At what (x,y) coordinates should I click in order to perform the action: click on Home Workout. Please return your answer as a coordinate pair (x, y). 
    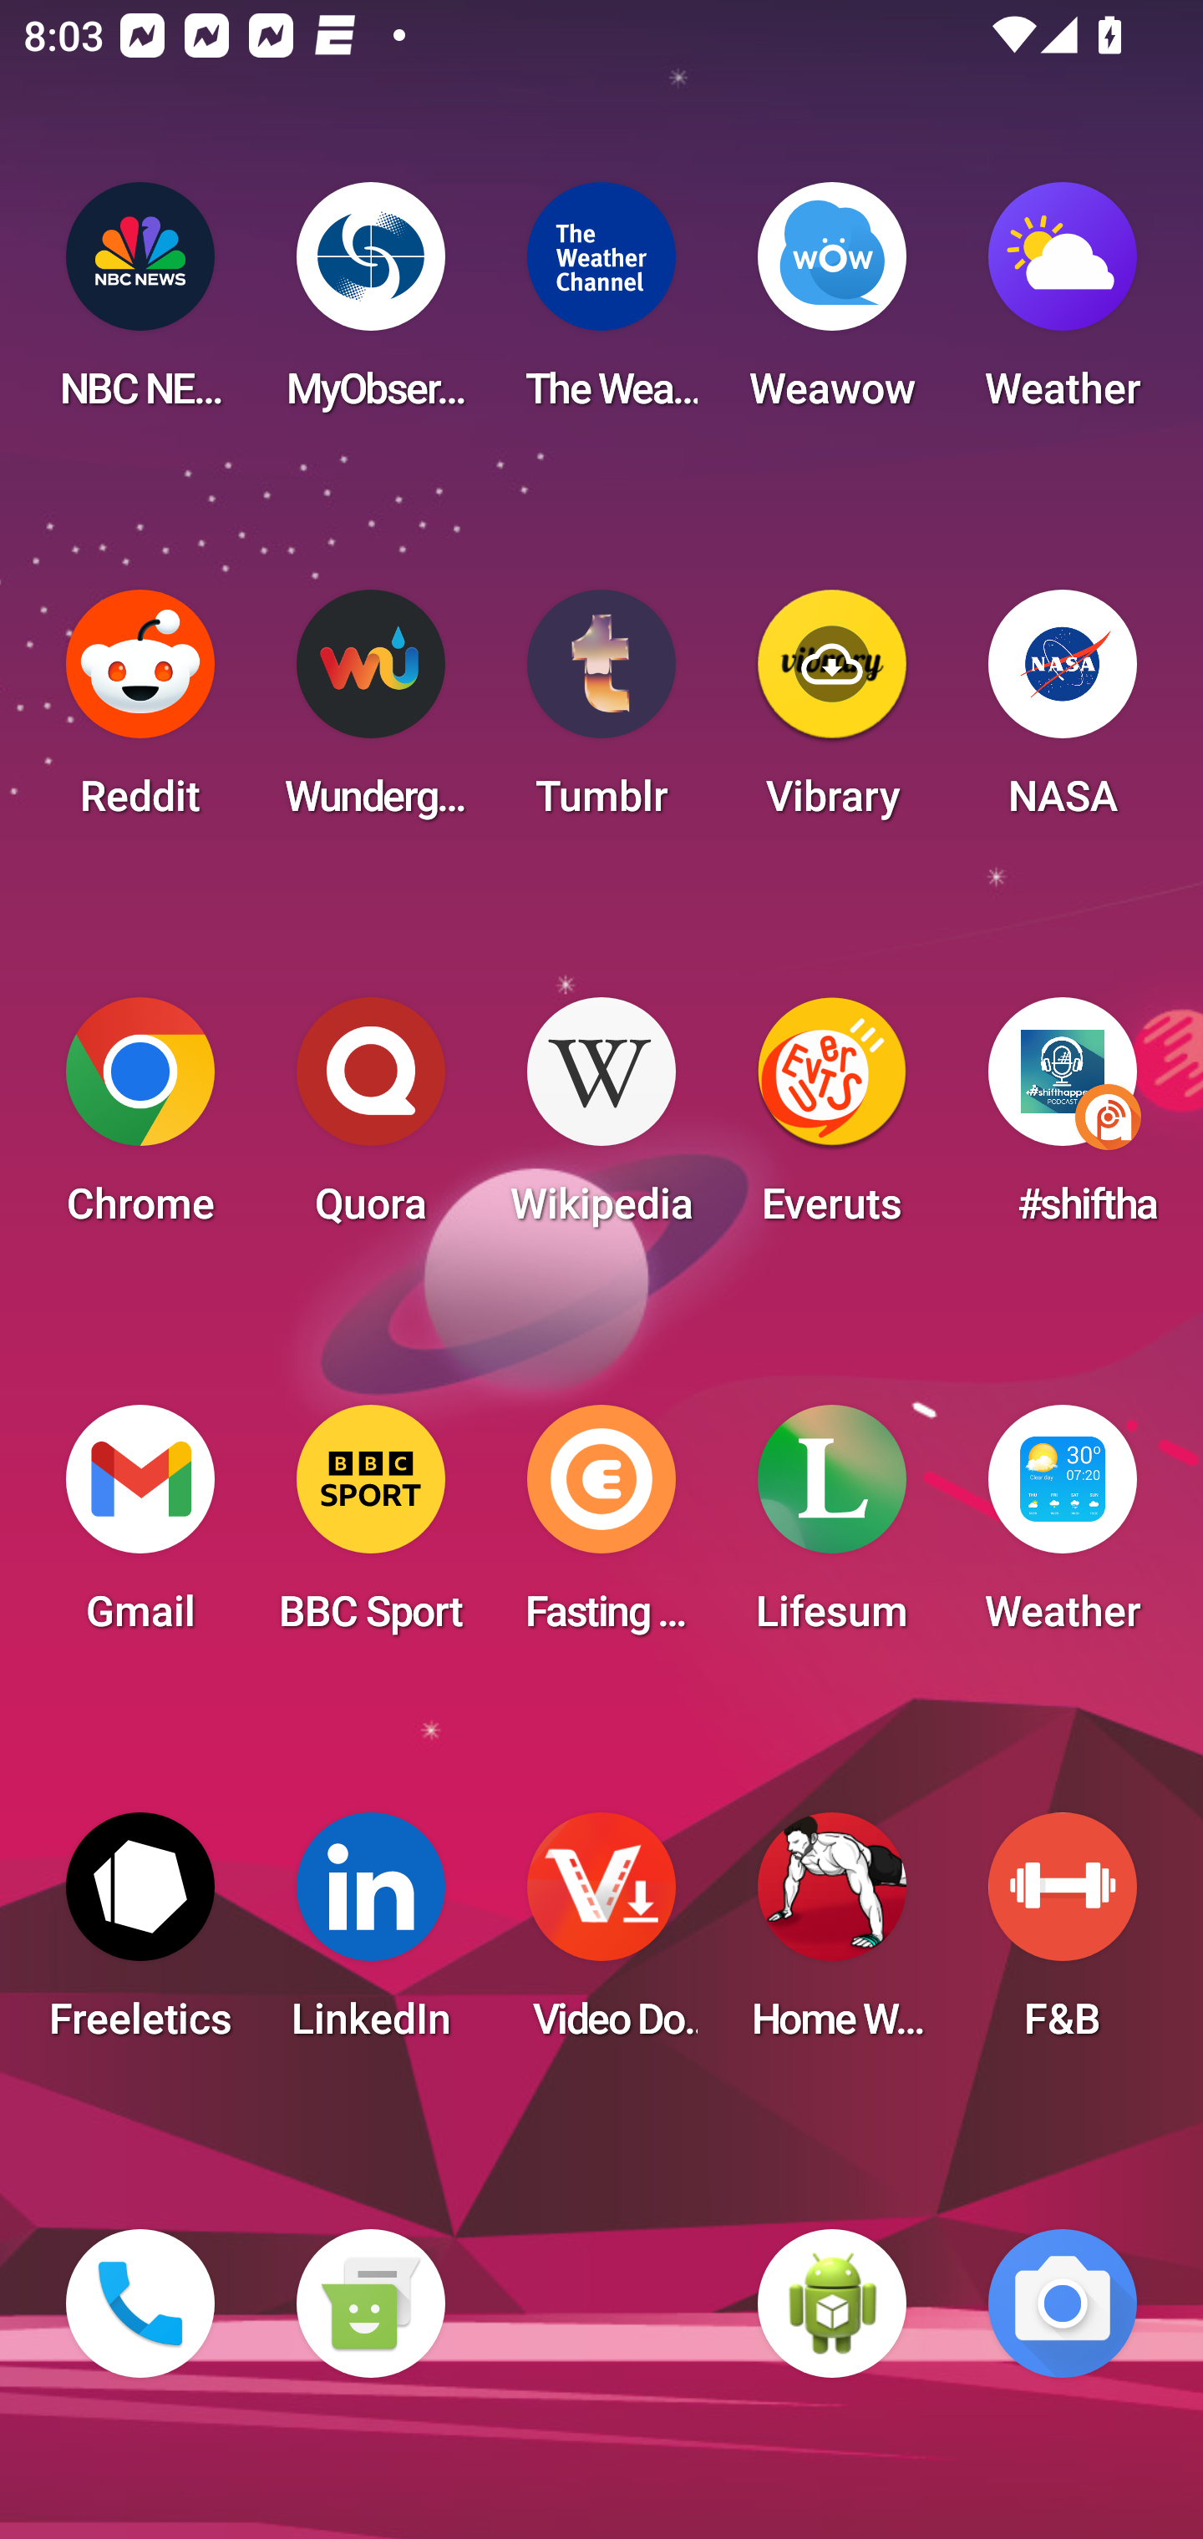
    Looking at the image, I should click on (832, 1936).